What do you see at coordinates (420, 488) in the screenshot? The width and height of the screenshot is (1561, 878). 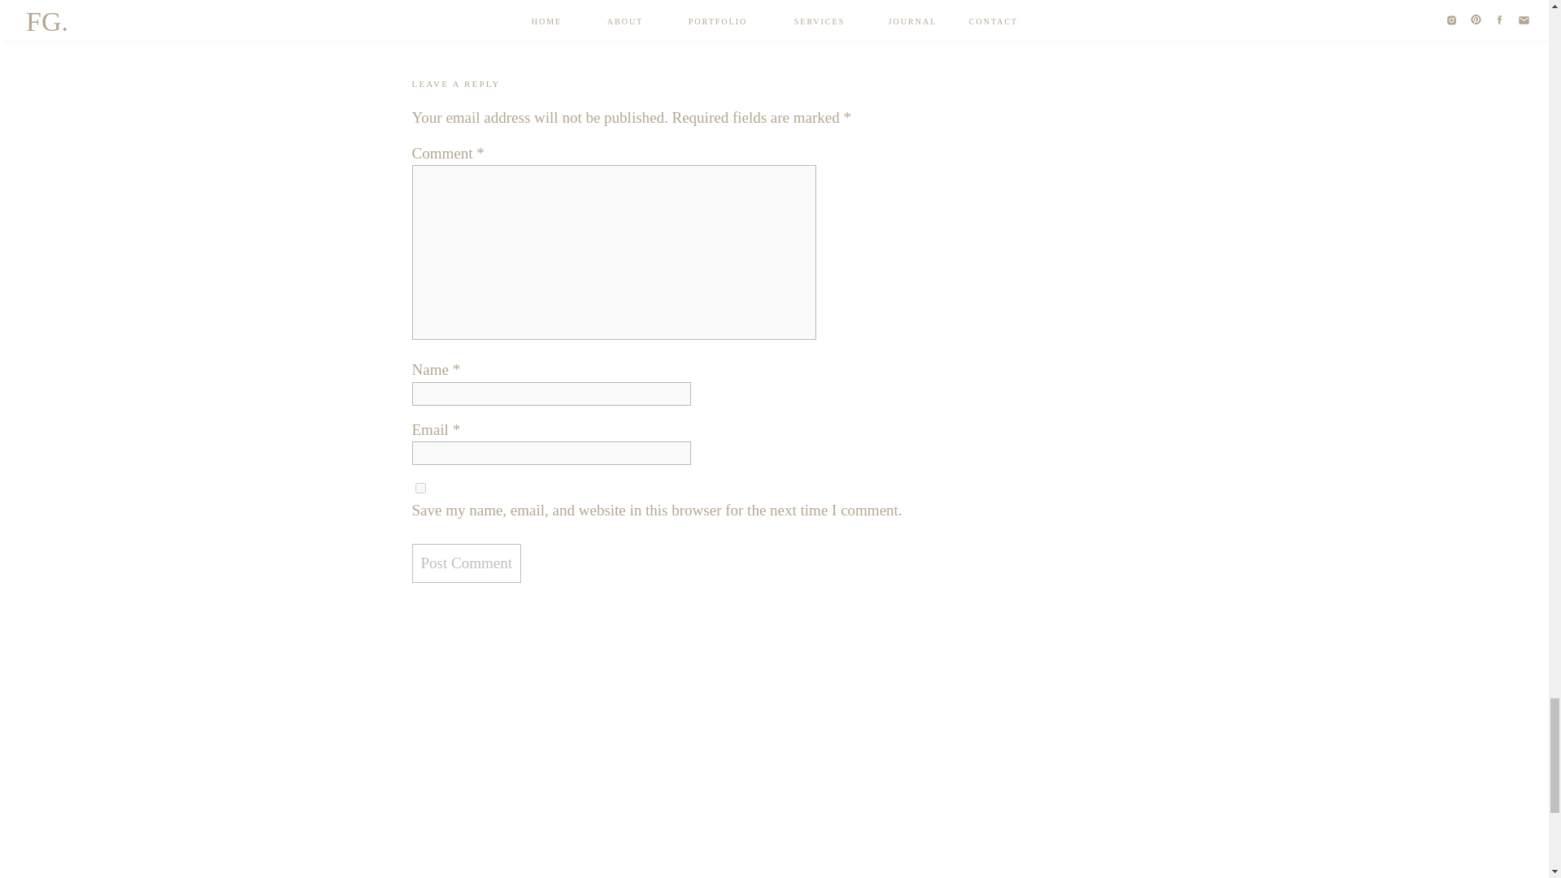 I see `yes` at bounding box center [420, 488].